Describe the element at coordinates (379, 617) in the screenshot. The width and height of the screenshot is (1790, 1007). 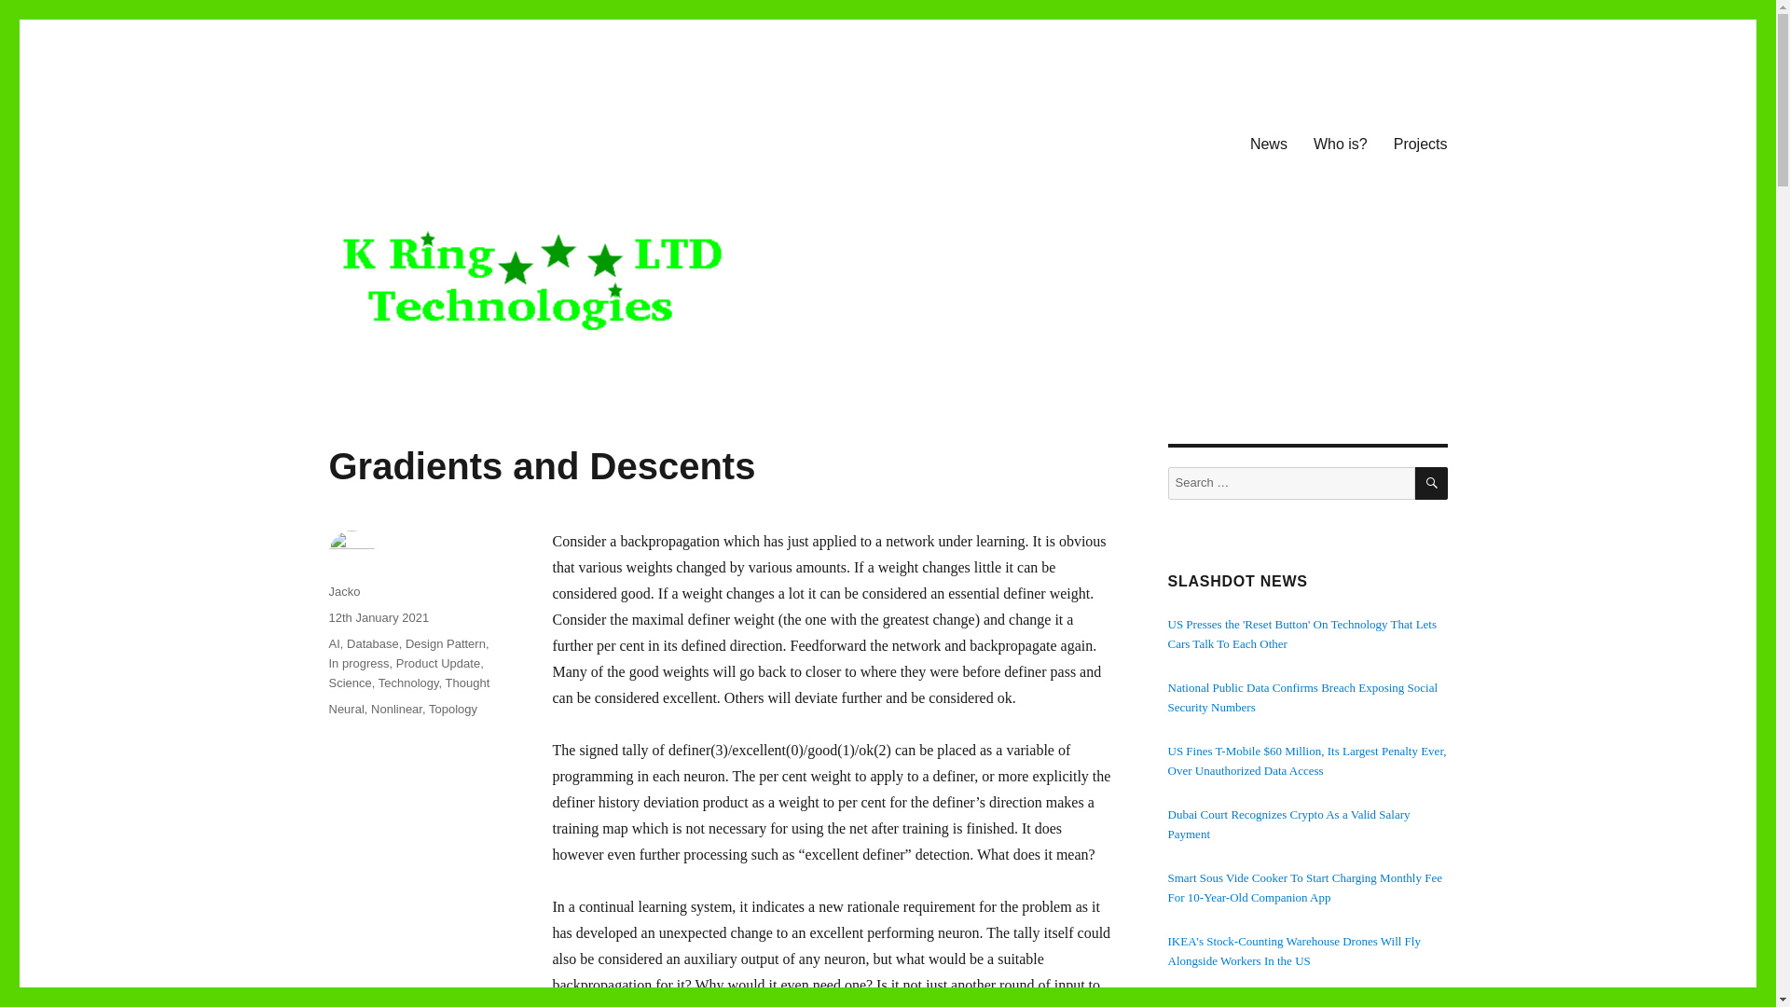
I see `12th January 2021` at that location.